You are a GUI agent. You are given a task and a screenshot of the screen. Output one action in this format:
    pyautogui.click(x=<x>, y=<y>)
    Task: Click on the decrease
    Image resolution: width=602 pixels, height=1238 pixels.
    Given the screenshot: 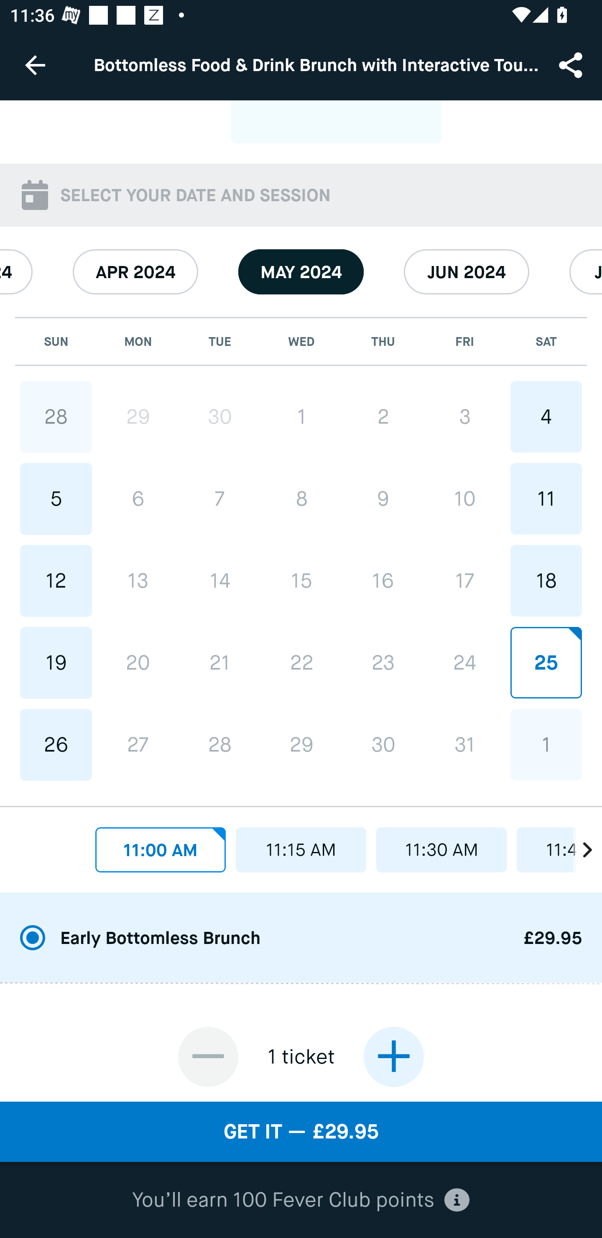 What is the action you would take?
    pyautogui.click(x=208, y=1056)
    